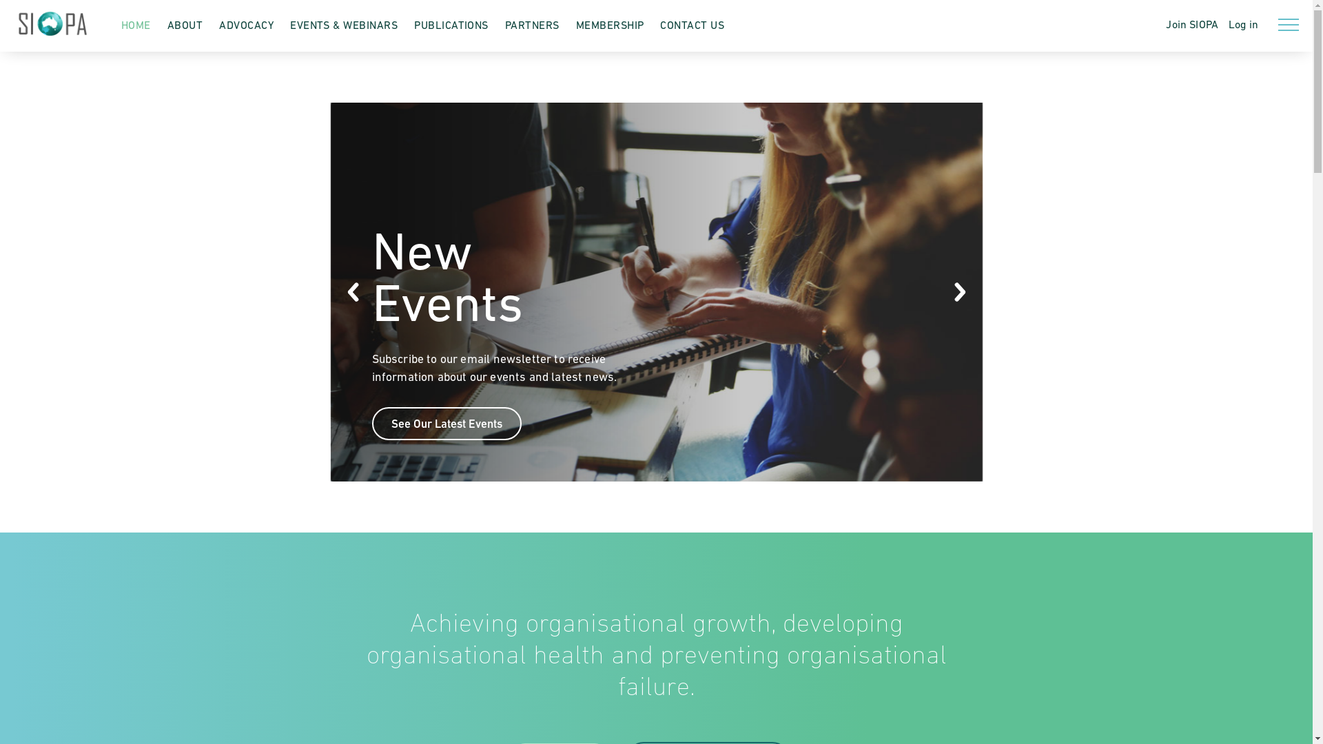  What do you see at coordinates (247, 25) in the screenshot?
I see `ADVOCACY` at bounding box center [247, 25].